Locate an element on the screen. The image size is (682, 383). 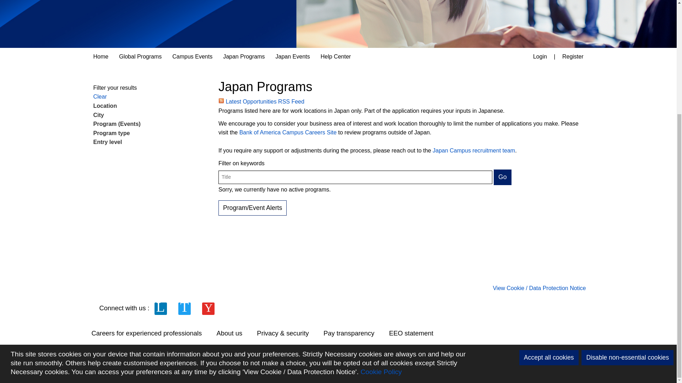
Careers for experienced professionals is located at coordinates (153, 333).